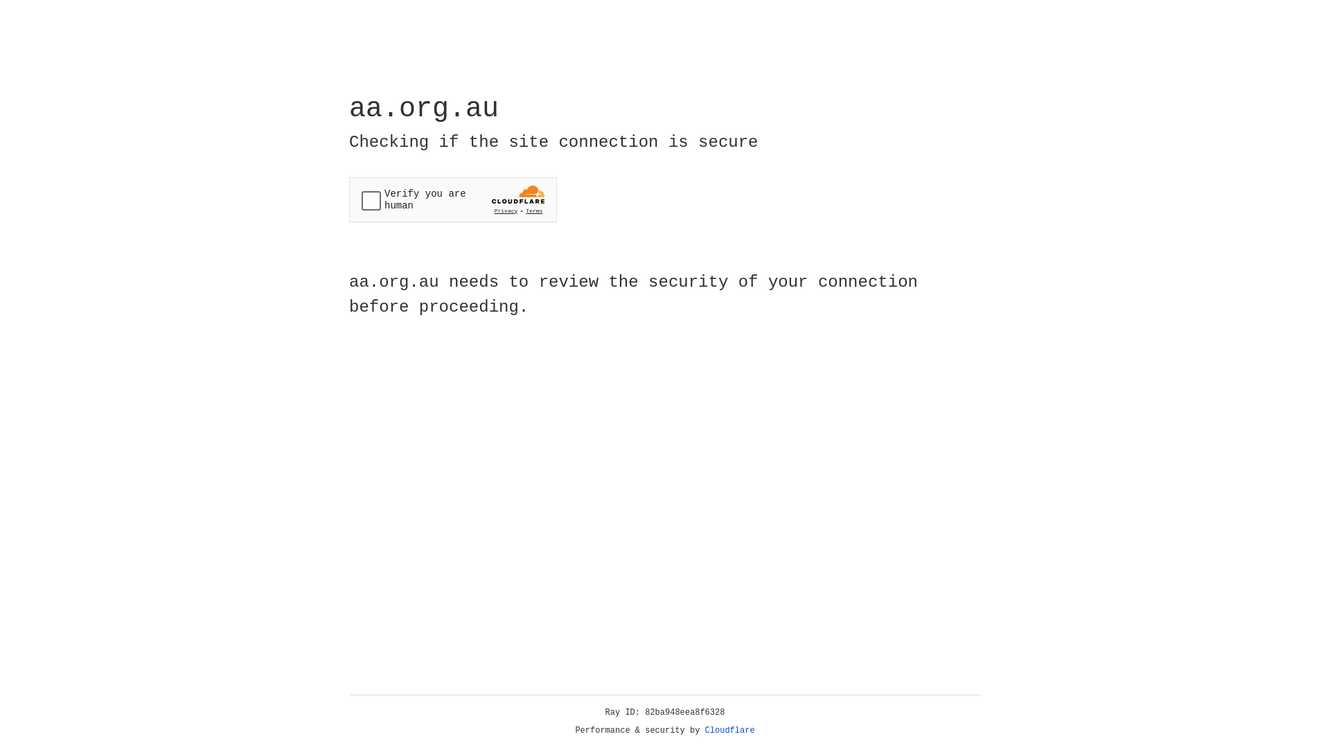 The height and width of the screenshot is (748, 1330). What do you see at coordinates (453, 199) in the screenshot?
I see `Widget containing a Cloudflare security challenge` at bounding box center [453, 199].